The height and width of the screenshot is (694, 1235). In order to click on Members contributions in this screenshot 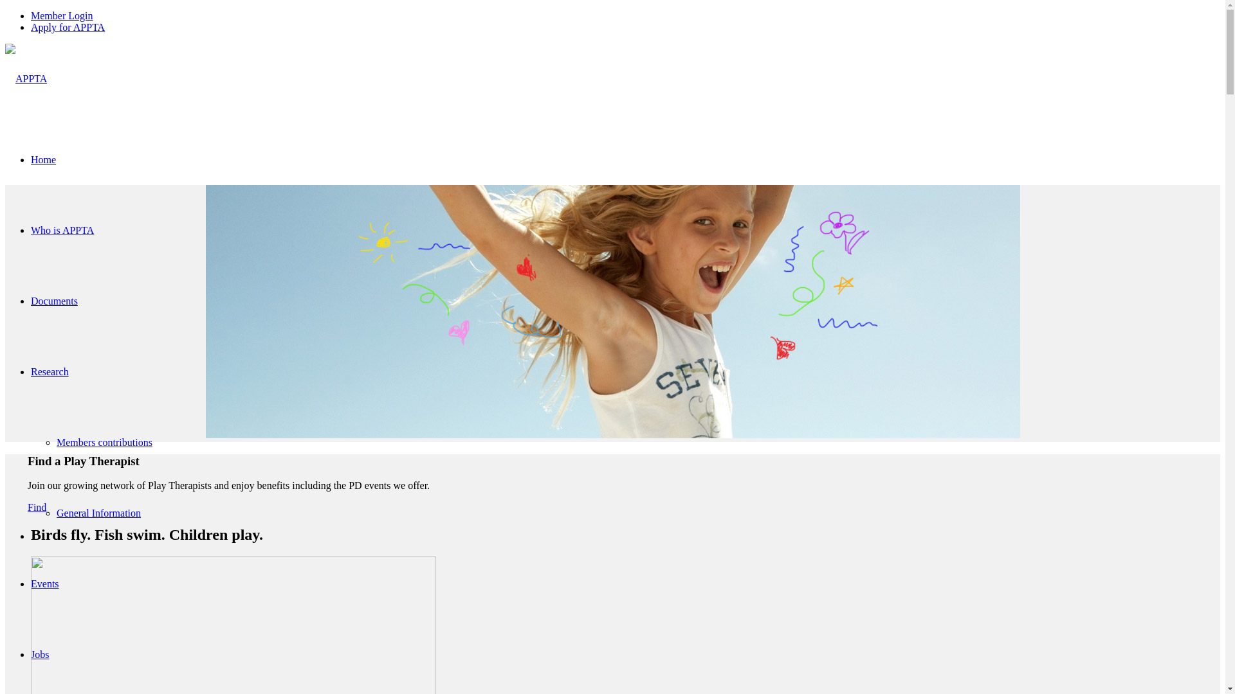, I will do `click(104, 442)`.